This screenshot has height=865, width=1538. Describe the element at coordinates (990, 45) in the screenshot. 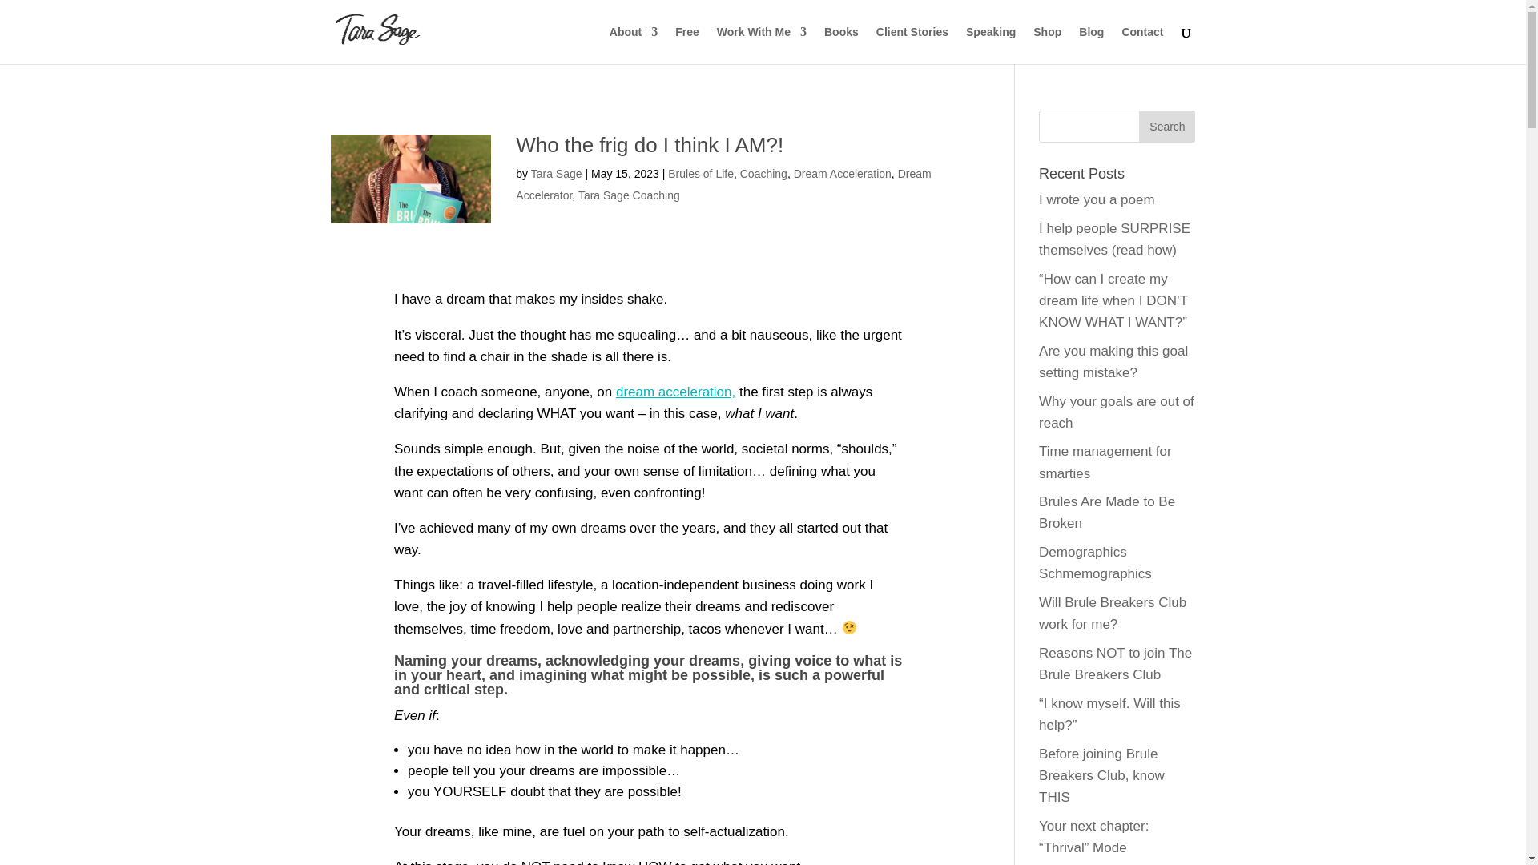

I see `Speaking` at that location.